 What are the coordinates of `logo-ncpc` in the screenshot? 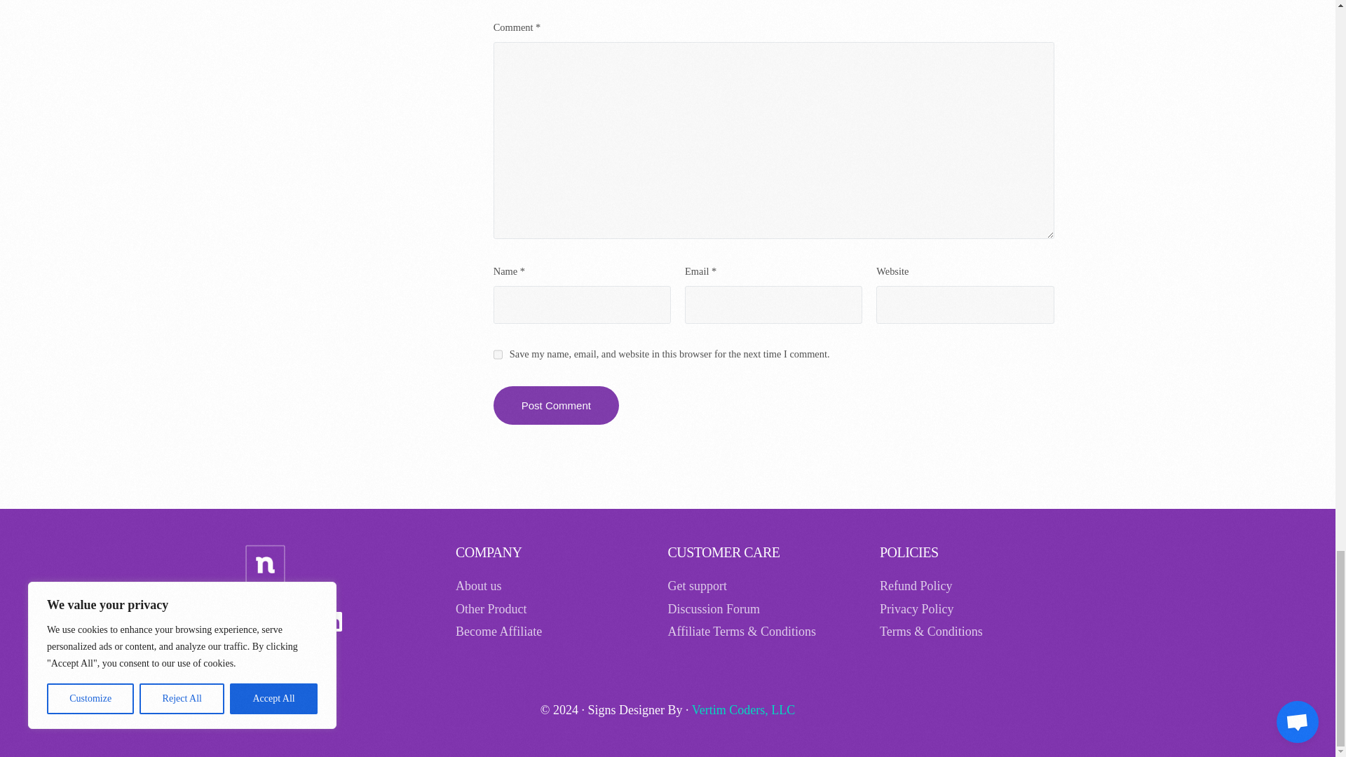 It's located at (264, 565).